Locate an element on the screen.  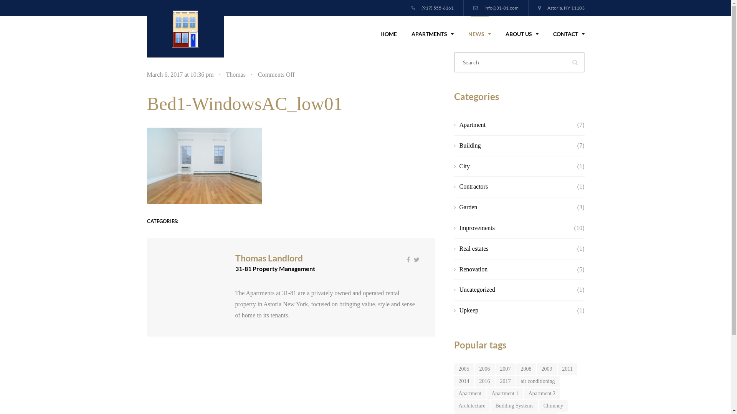
HOME is located at coordinates (388, 34).